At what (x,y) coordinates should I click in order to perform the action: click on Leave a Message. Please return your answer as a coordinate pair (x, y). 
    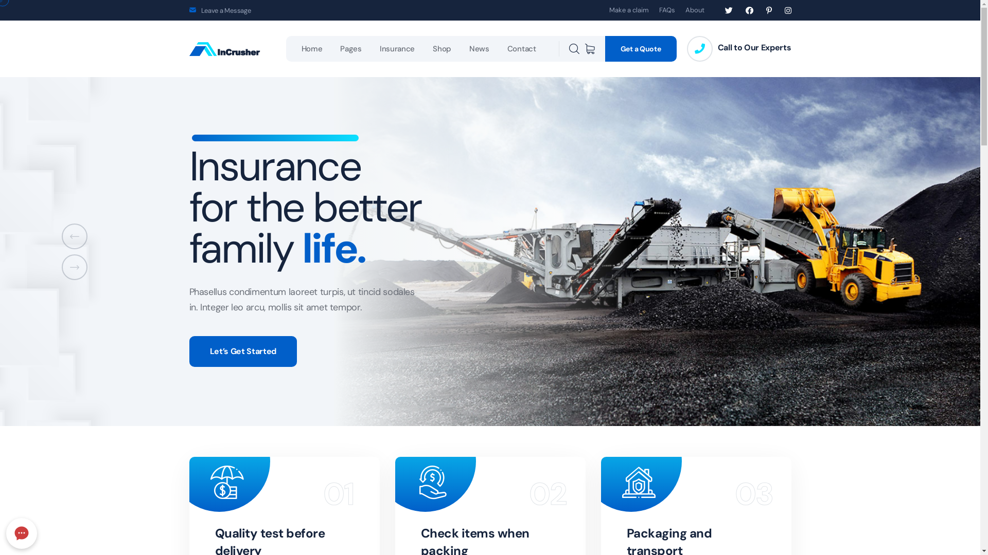
    Looking at the image, I should click on (225, 10).